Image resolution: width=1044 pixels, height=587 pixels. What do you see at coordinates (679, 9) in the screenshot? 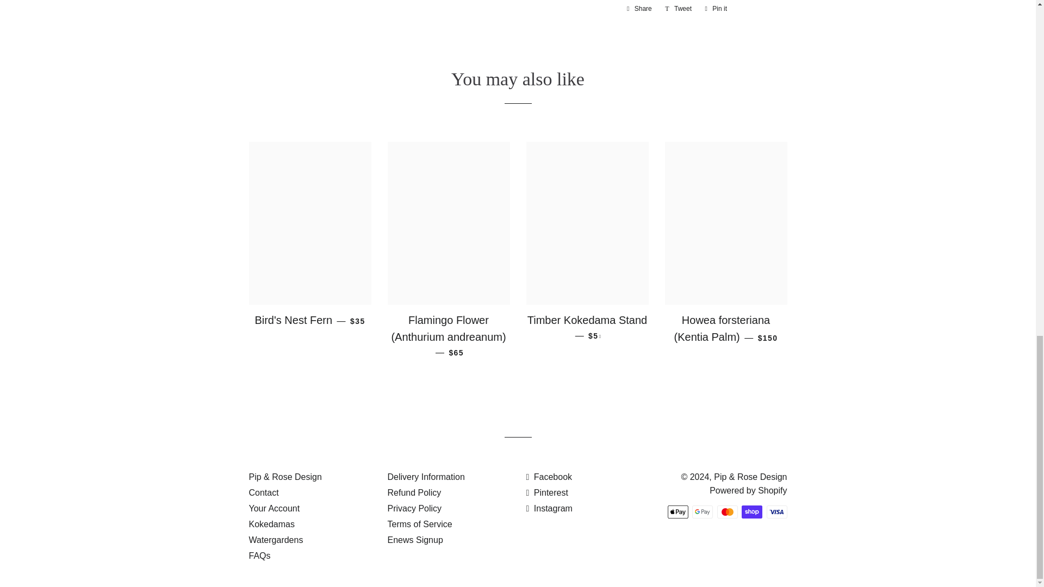
I see `Tweet on Twitter` at bounding box center [679, 9].